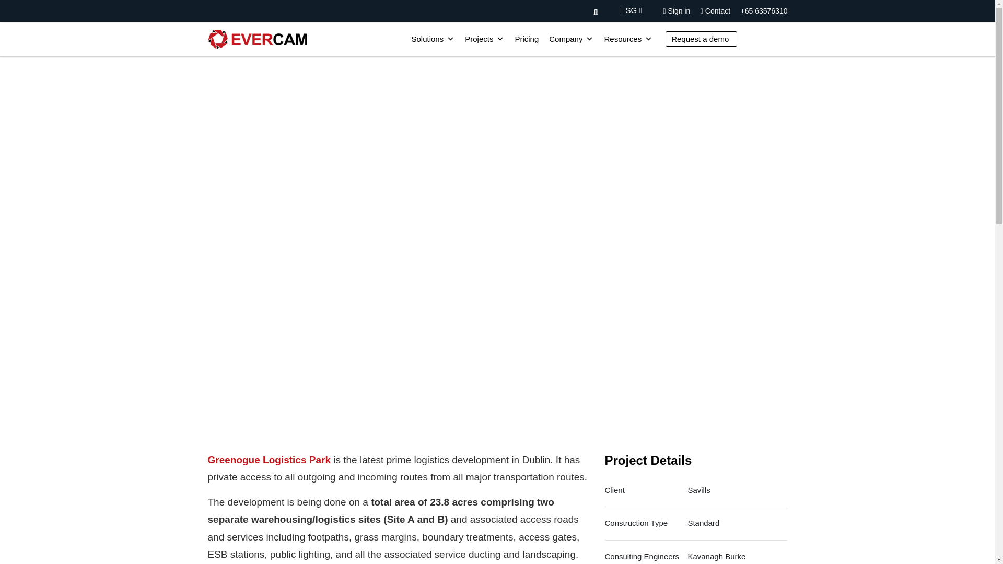 This screenshot has height=564, width=1003. I want to click on SG, so click(631, 10).